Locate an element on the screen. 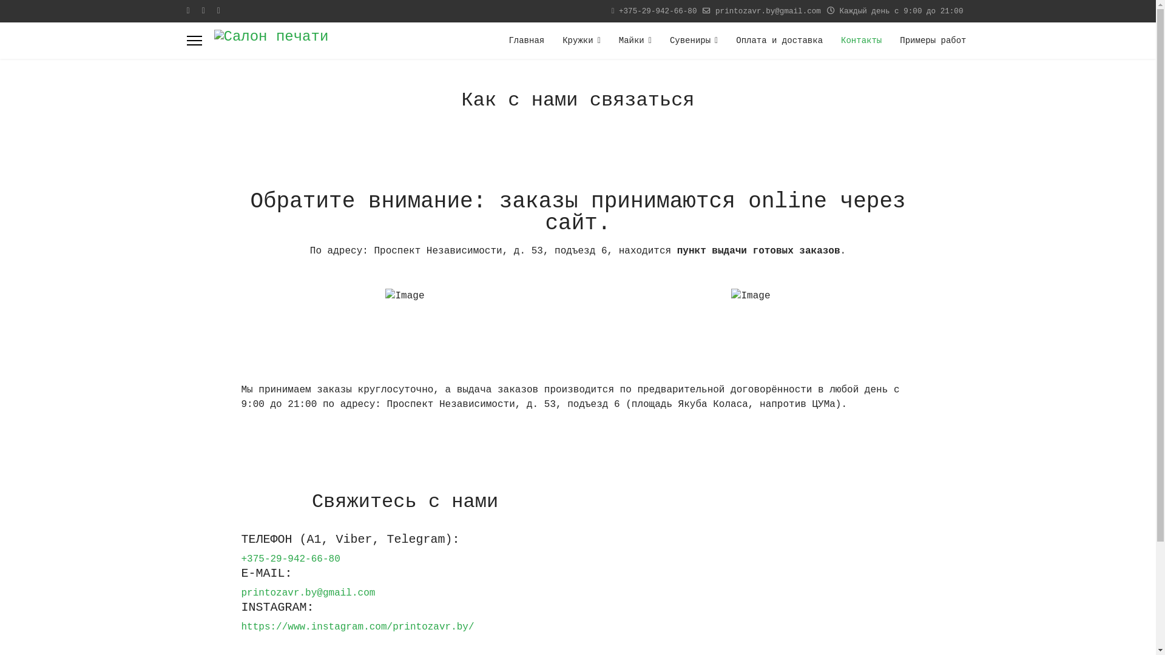  printozavr.by@gmail.com is located at coordinates (768, 12).